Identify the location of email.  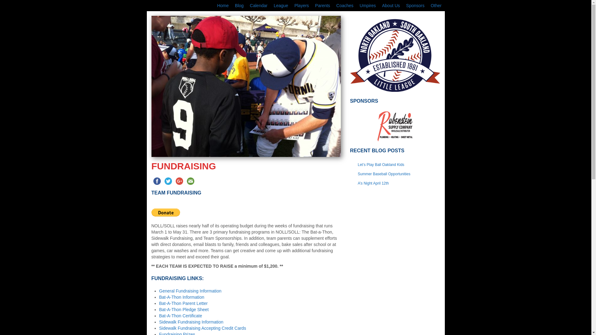
(190, 181).